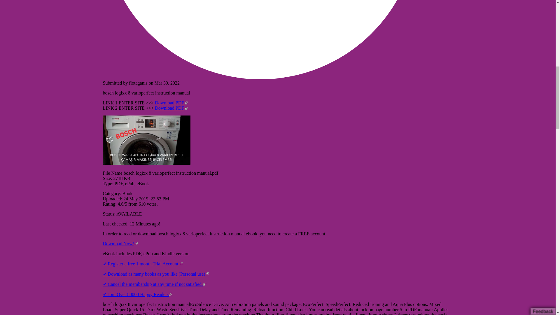  I want to click on Download PDF, so click(171, 108).